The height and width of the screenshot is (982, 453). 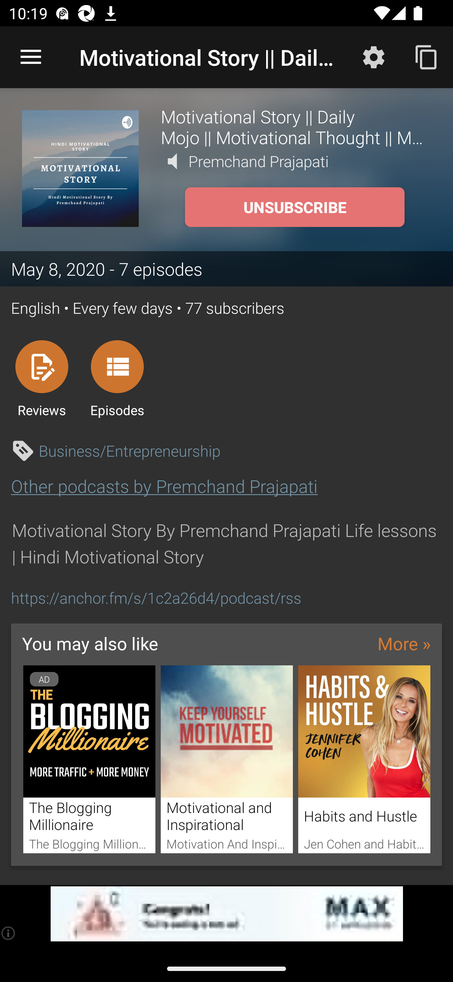 What do you see at coordinates (42, 378) in the screenshot?
I see `Reviews` at bounding box center [42, 378].